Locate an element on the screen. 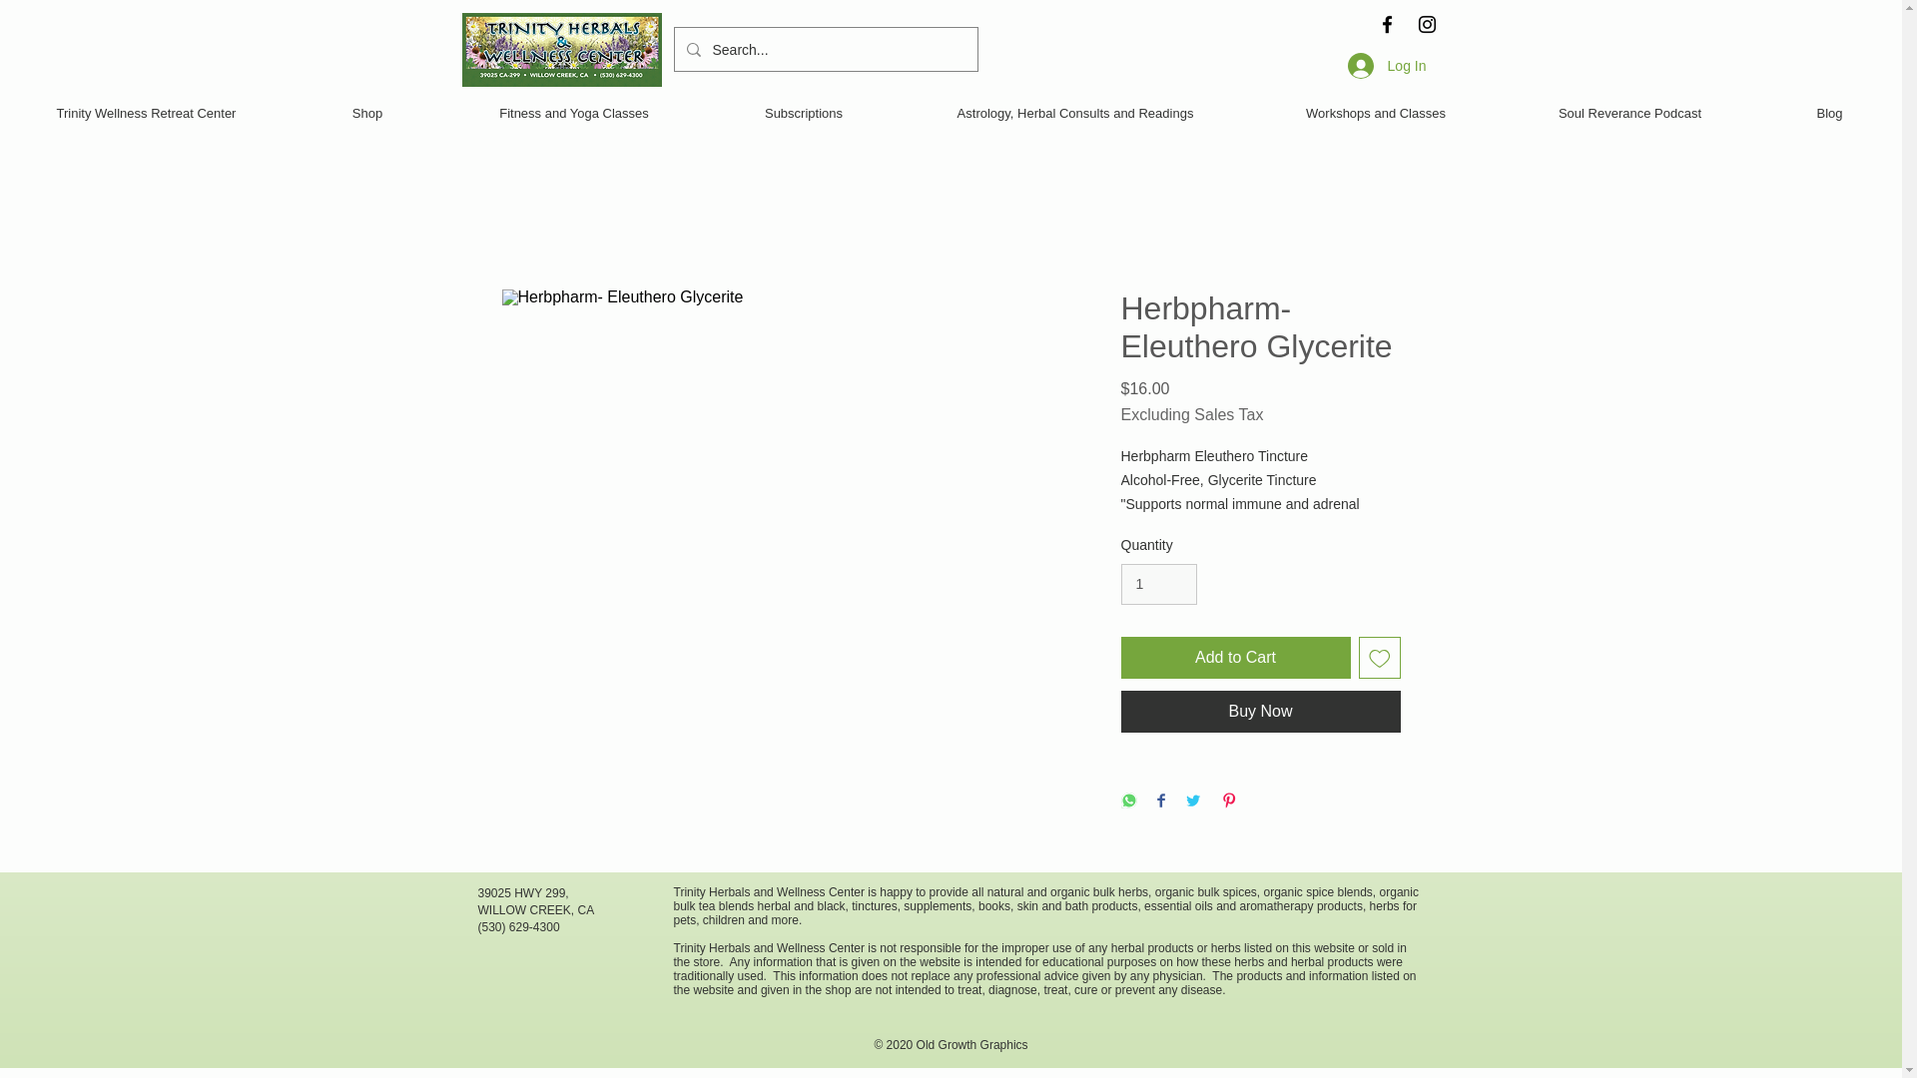  Subscriptions is located at coordinates (803, 113).